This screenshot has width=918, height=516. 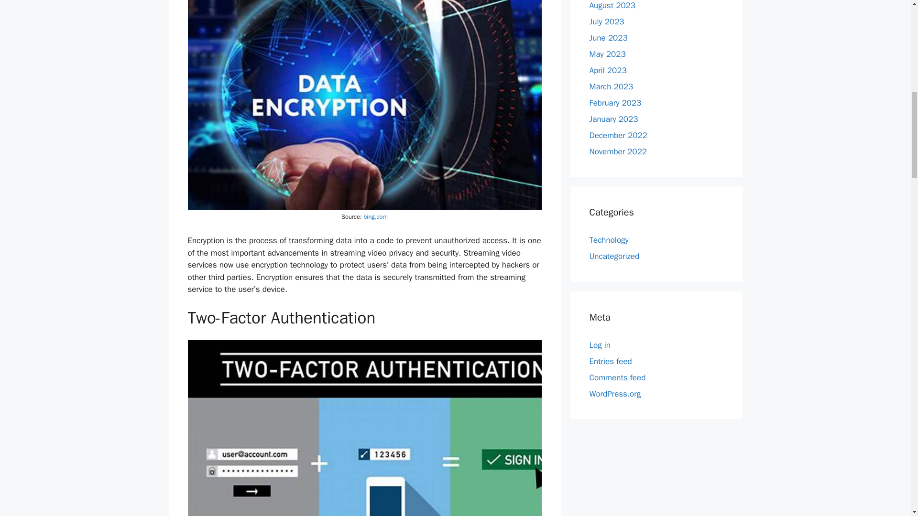 What do you see at coordinates (608, 37) in the screenshot?
I see `June 2023` at bounding box center [608, 37].